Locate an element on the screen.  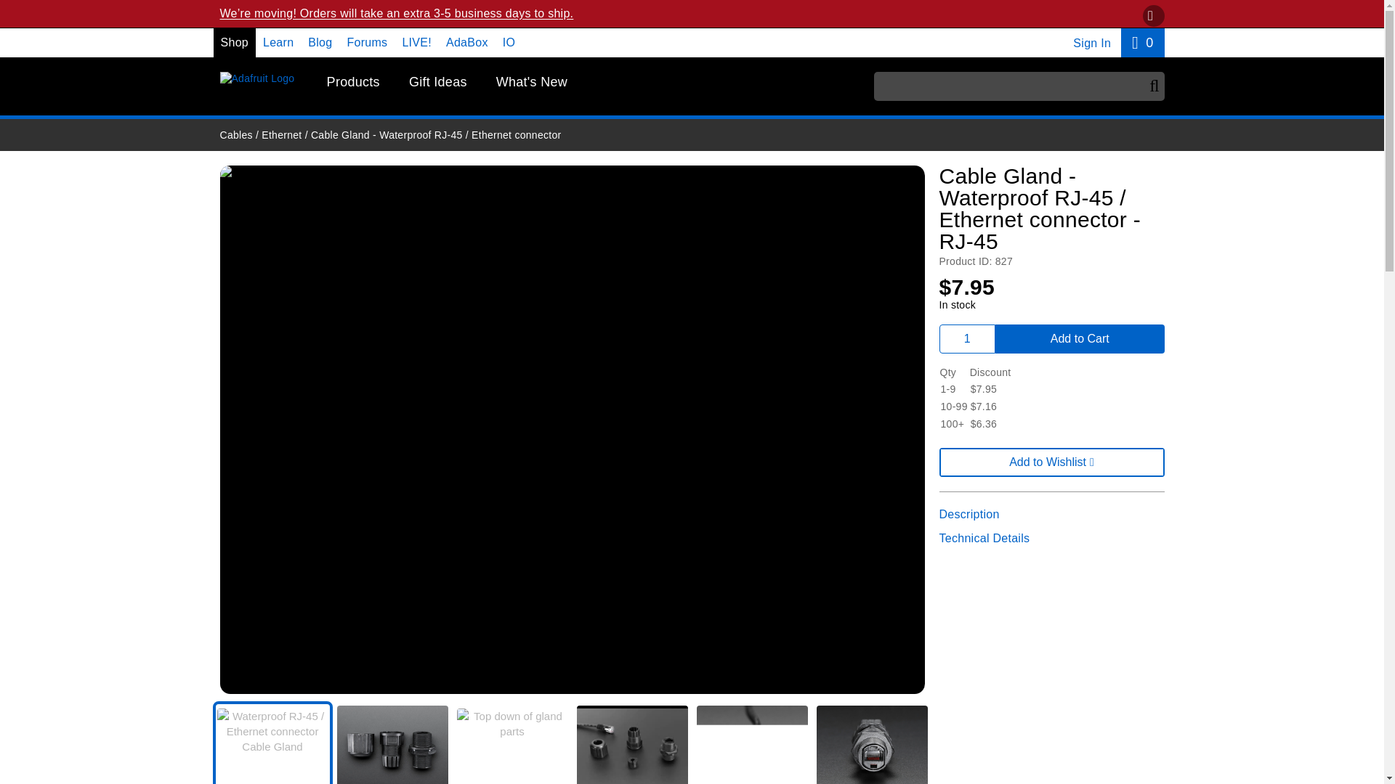
Sign In is located at coordinates (1091, 43).